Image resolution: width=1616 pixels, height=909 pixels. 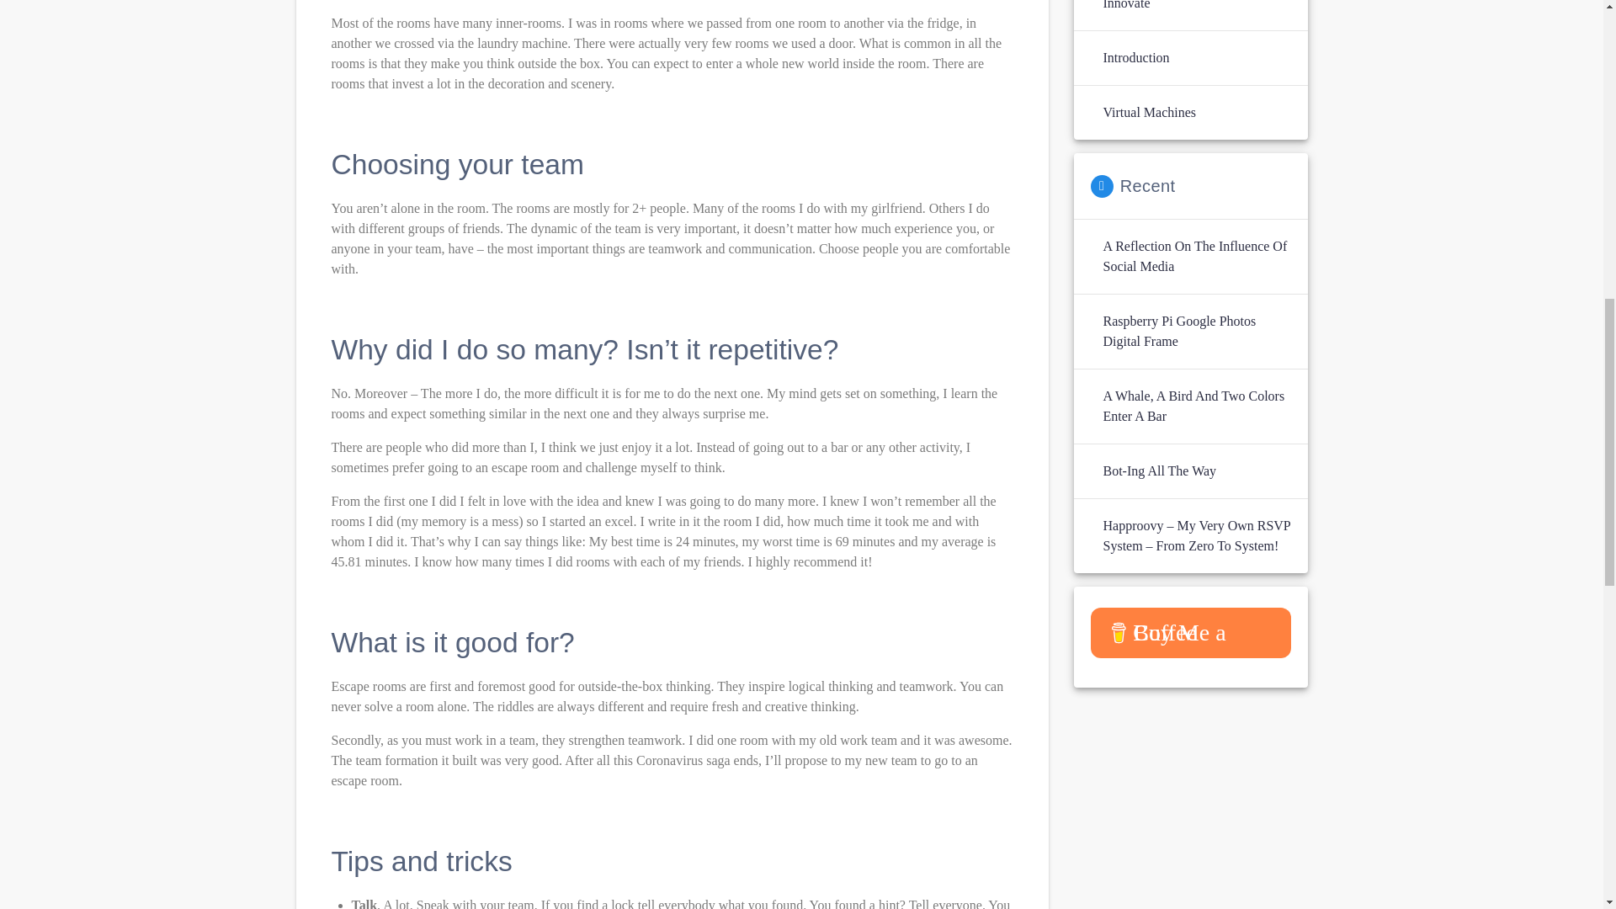 I want to click on Raspberry Pi Google Photos Digital Frame, so click(x=1195, y=332).